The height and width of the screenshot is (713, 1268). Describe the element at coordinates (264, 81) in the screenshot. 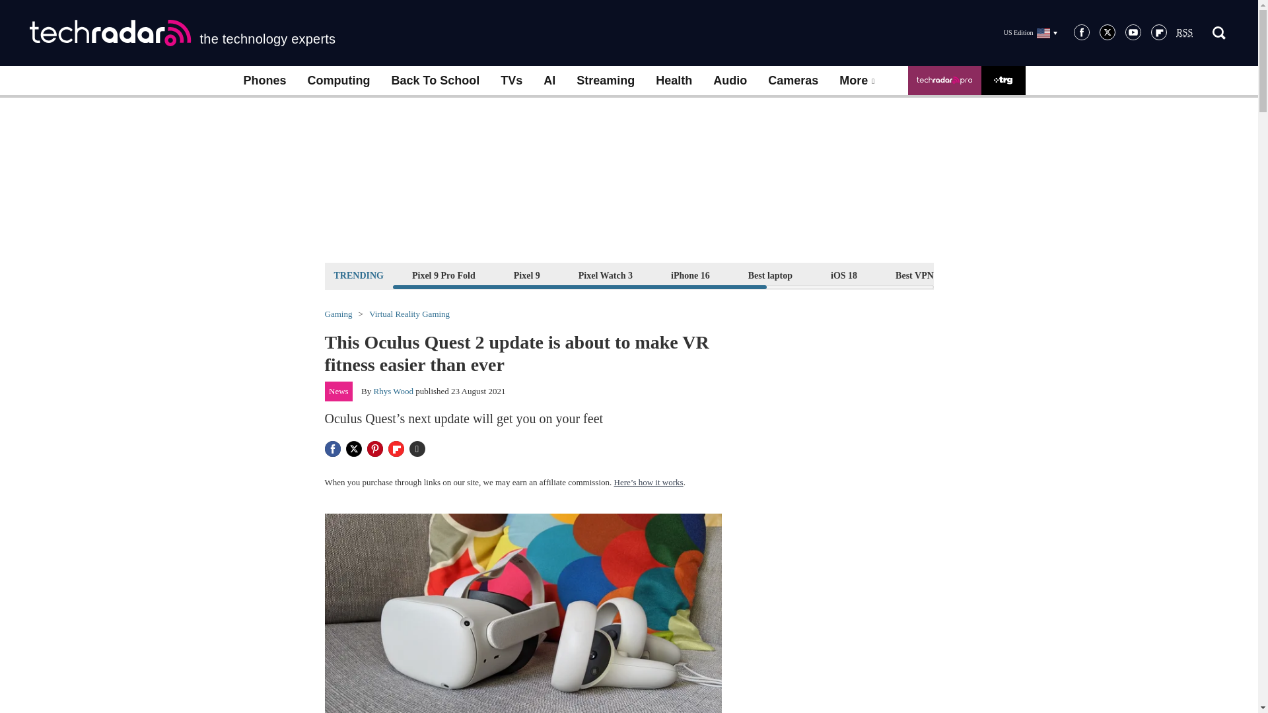

I see `Phones` at that location.